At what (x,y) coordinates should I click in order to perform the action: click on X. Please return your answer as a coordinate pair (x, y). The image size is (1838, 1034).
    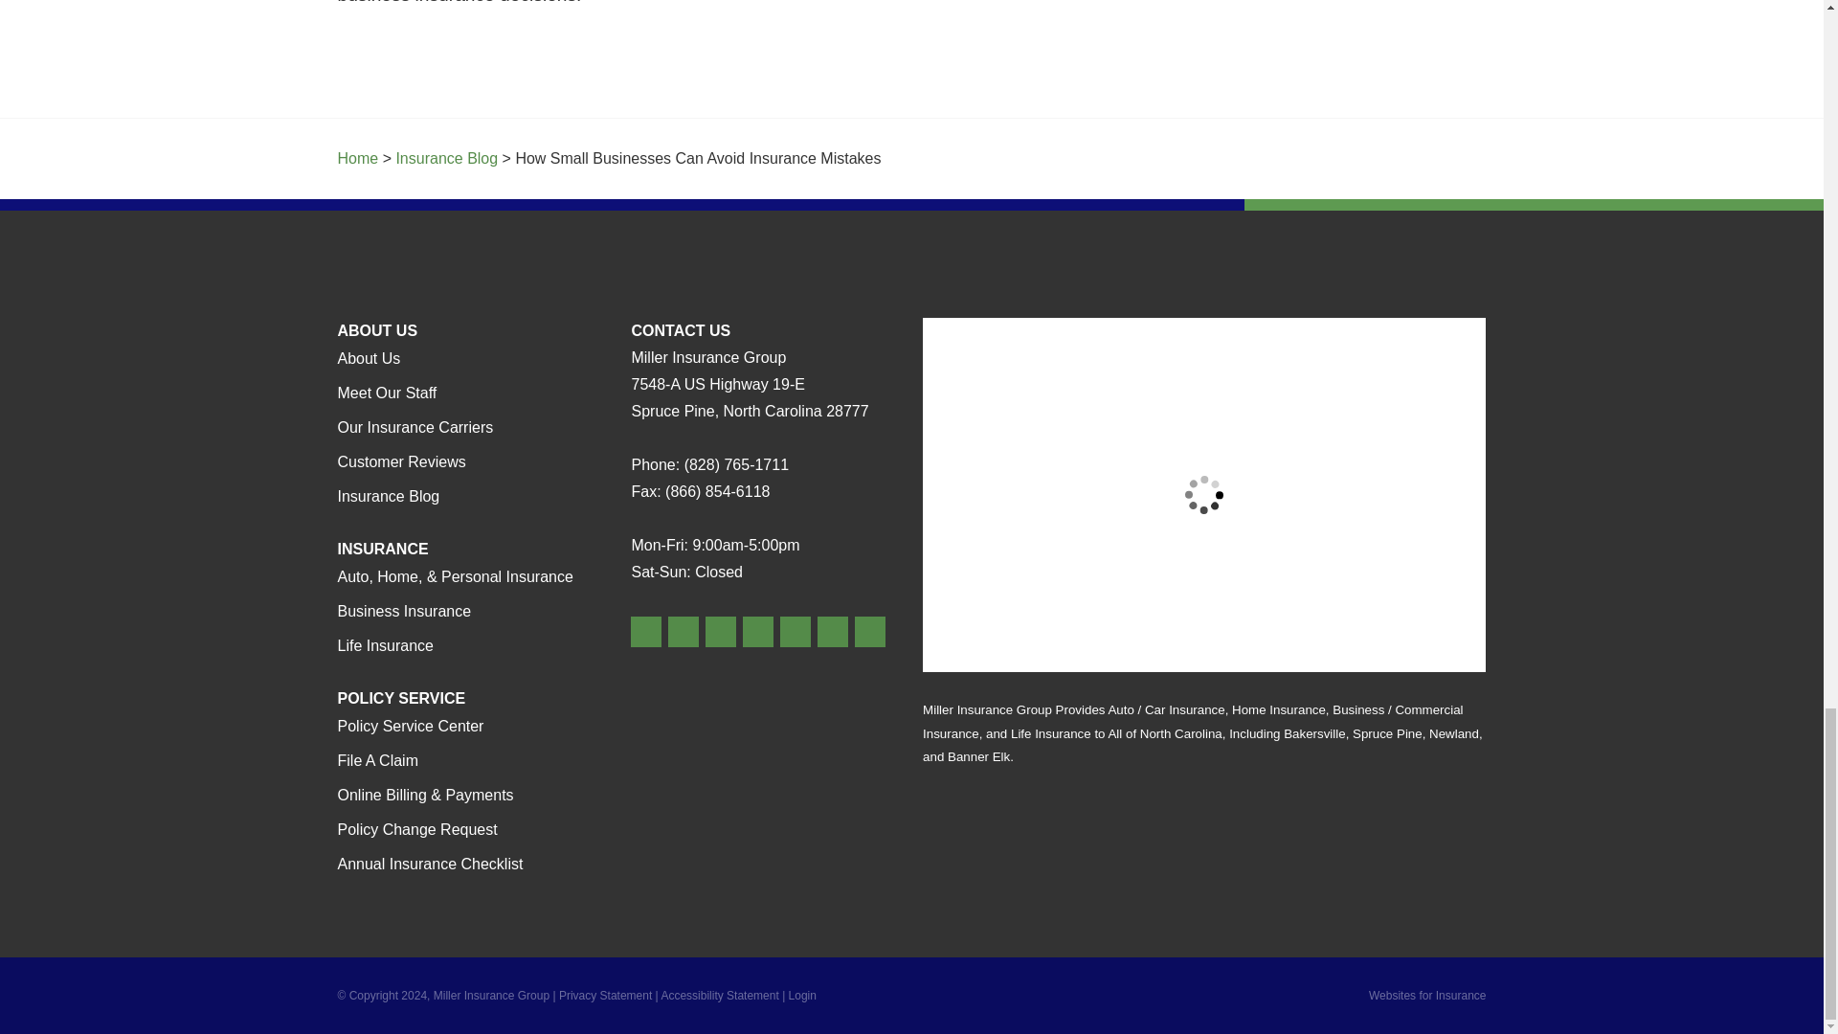
    Looking at the image, I should click on (758, 632).